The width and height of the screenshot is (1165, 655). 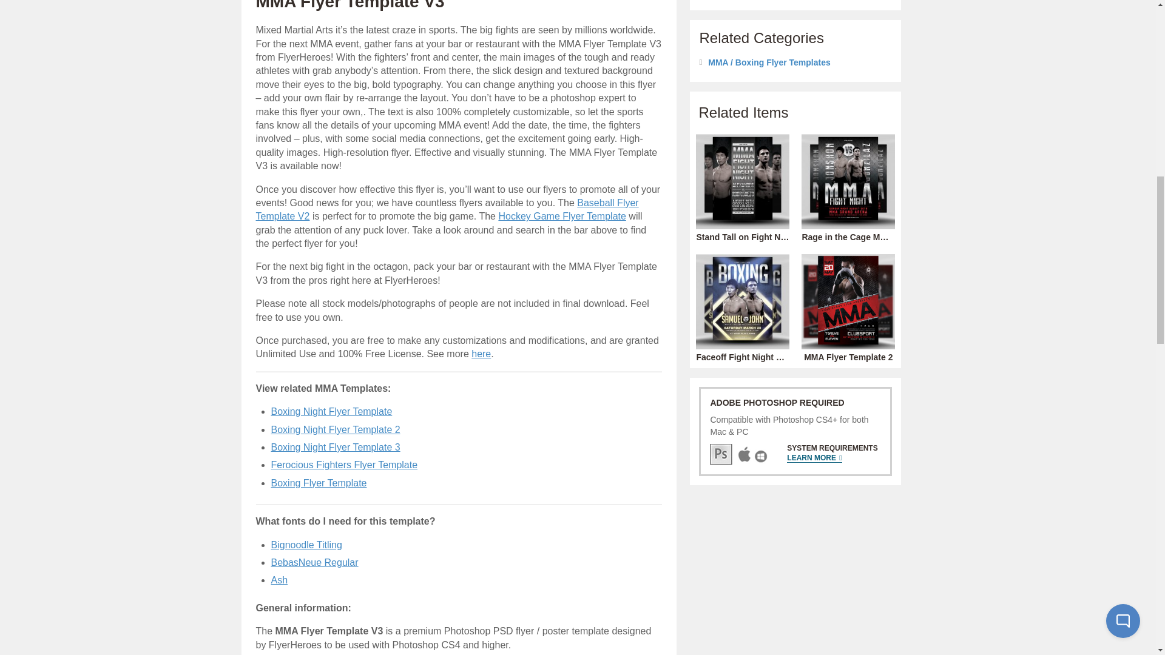 I want to click on Ferocious Fighters Flyer Template, so click(x=343, y=465).